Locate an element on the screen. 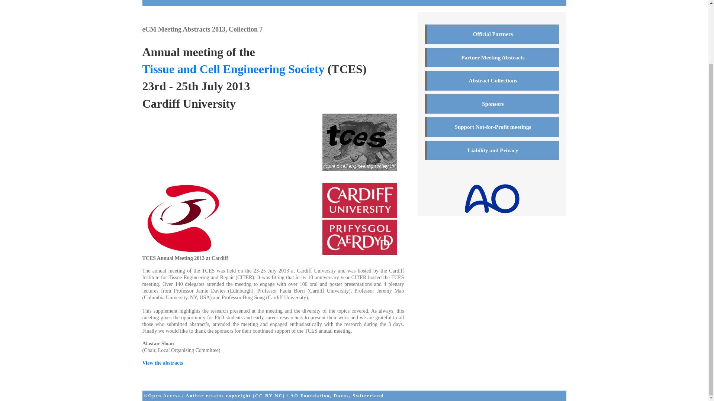  ARI Orthopaedics Meeting is located at coordinates (259, 1).